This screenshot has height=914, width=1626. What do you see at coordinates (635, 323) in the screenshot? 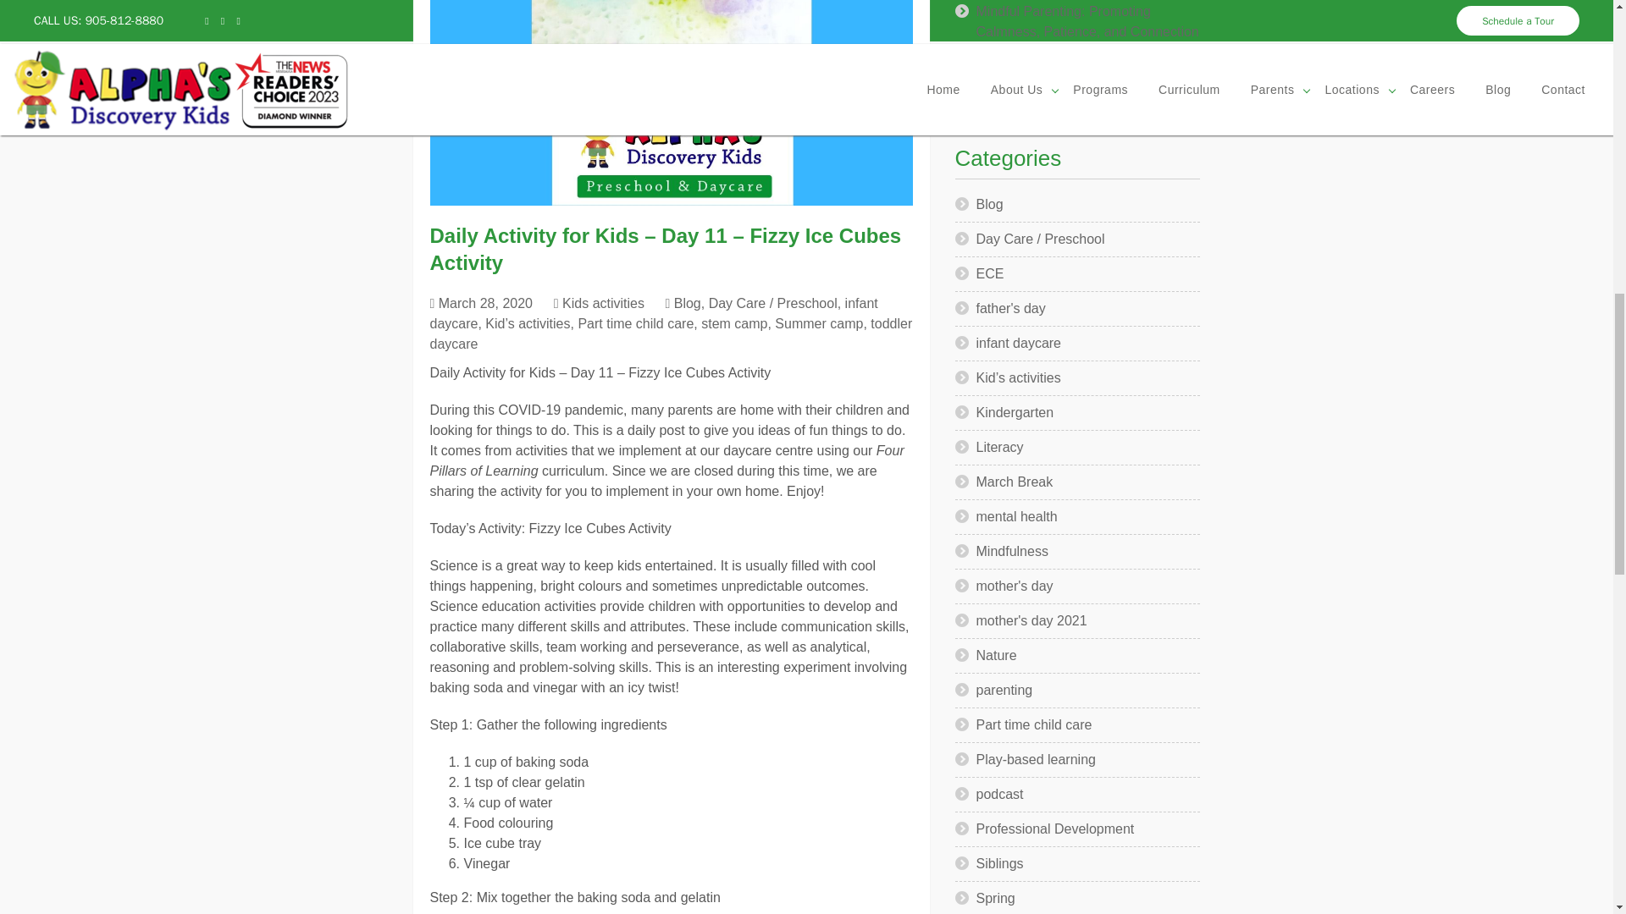
I see `Part time child care` at bounding box center [635, 323].